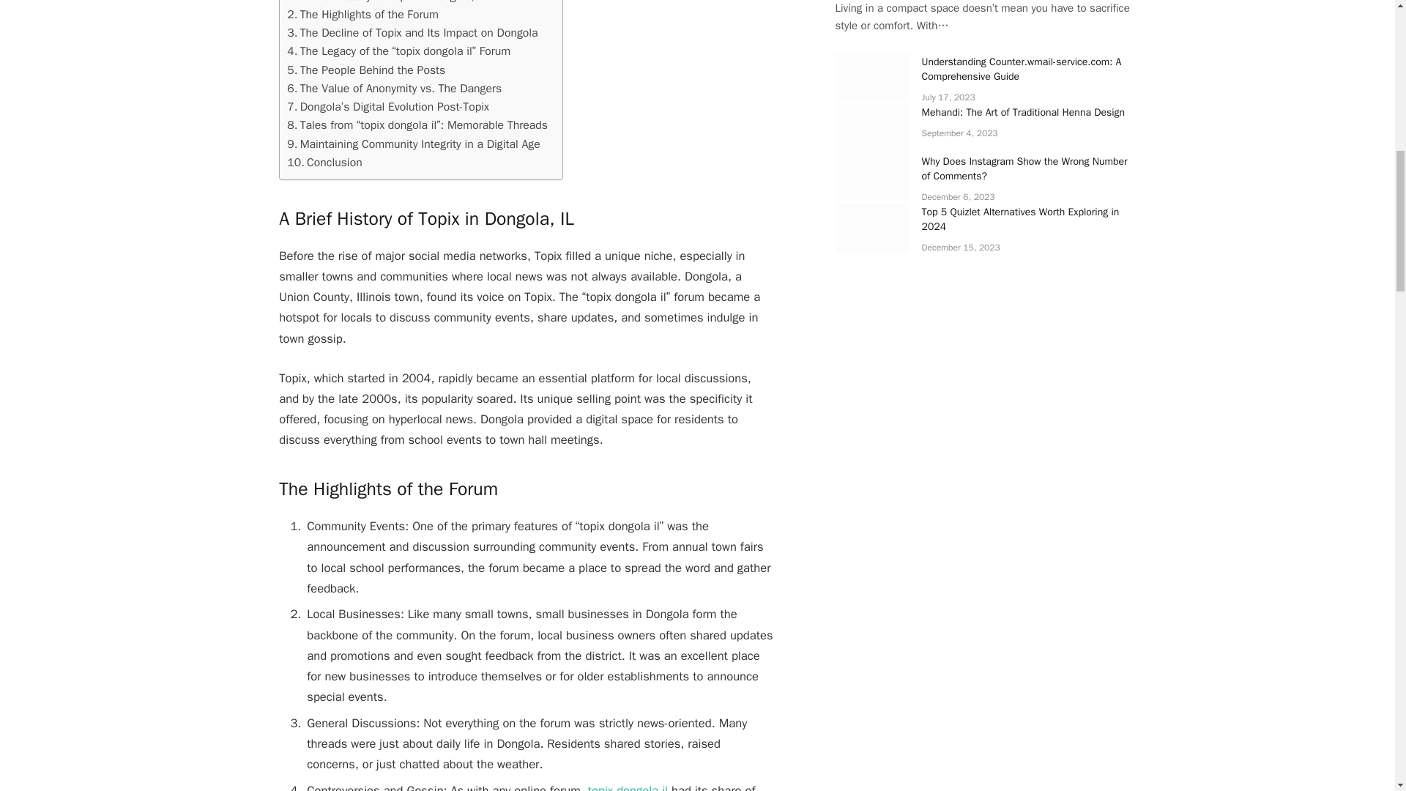 Image resolution: width=1406 pixels, height=791 pixels. What do you see at coordinates (362, 15) in the screenshot?
I see `The Highlights of the Forum` at bounding box center [362, 15].